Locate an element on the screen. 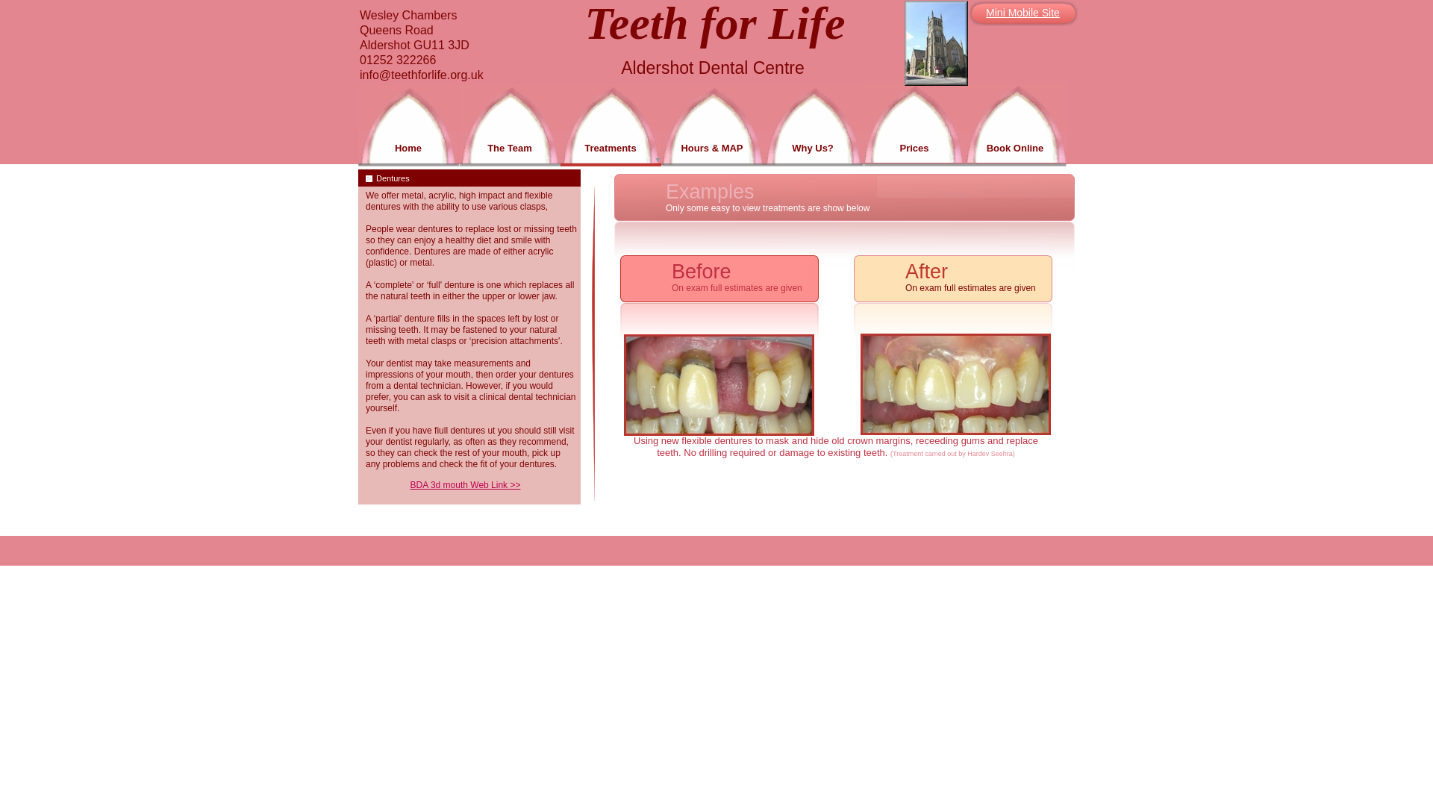  Queens Road is located at coordinates (412, 31).